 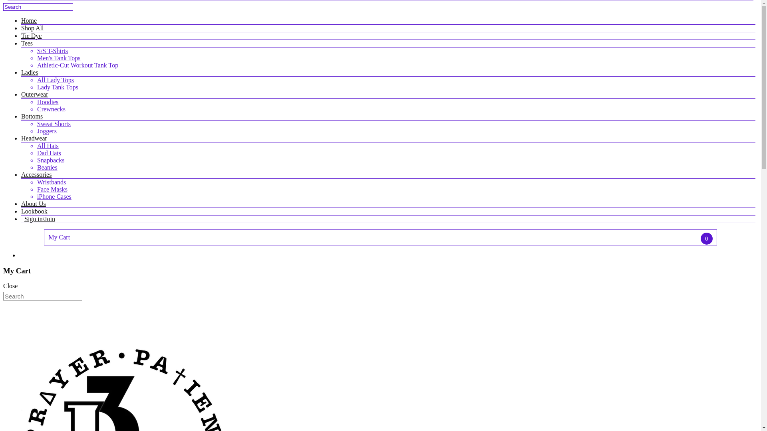 What do you see at coordinates (52, 189) in the screenshot?
I see `Face Masks` at bounding box center [52, 189].